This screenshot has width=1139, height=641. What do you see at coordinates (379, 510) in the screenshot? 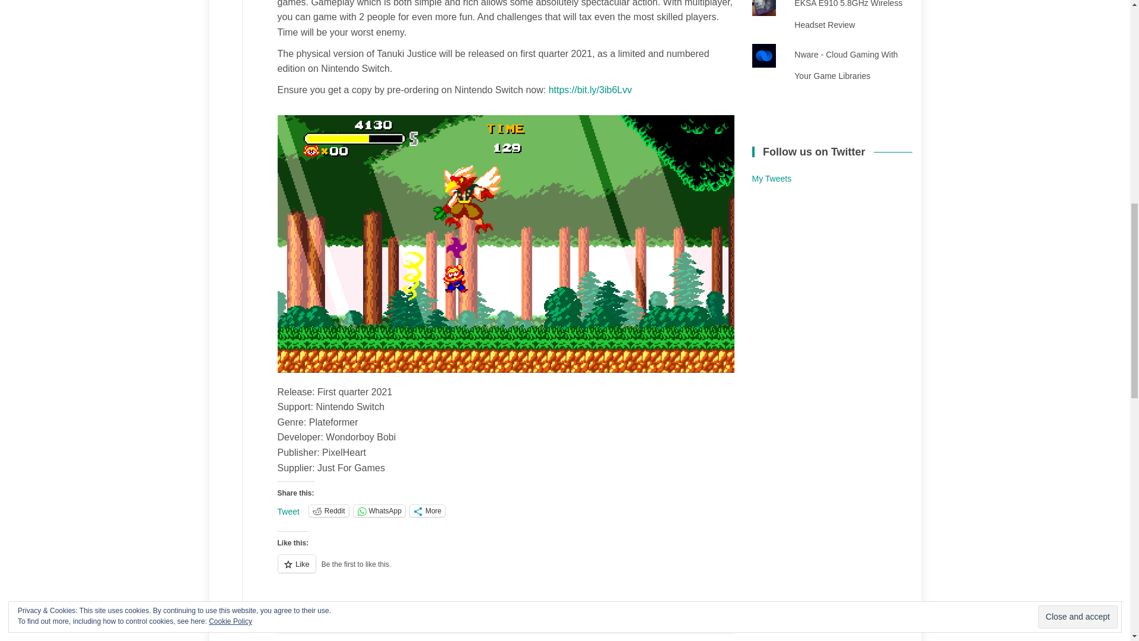
I see `WhatsApp` at bounding box center [379, 510].